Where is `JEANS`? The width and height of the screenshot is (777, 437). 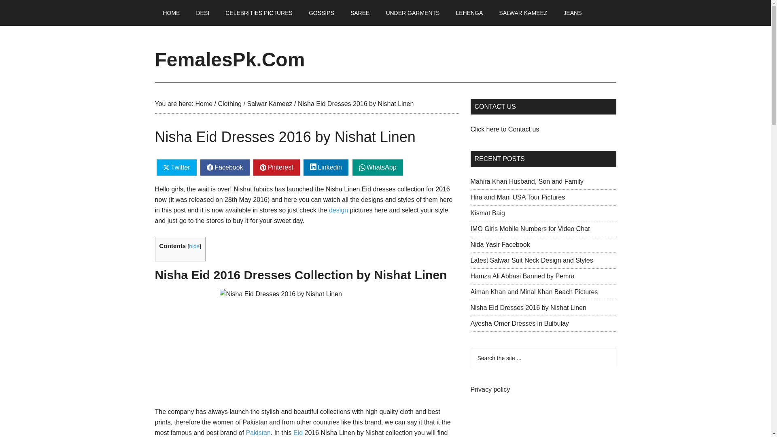 JEANS is located at coordinates (572, 13).